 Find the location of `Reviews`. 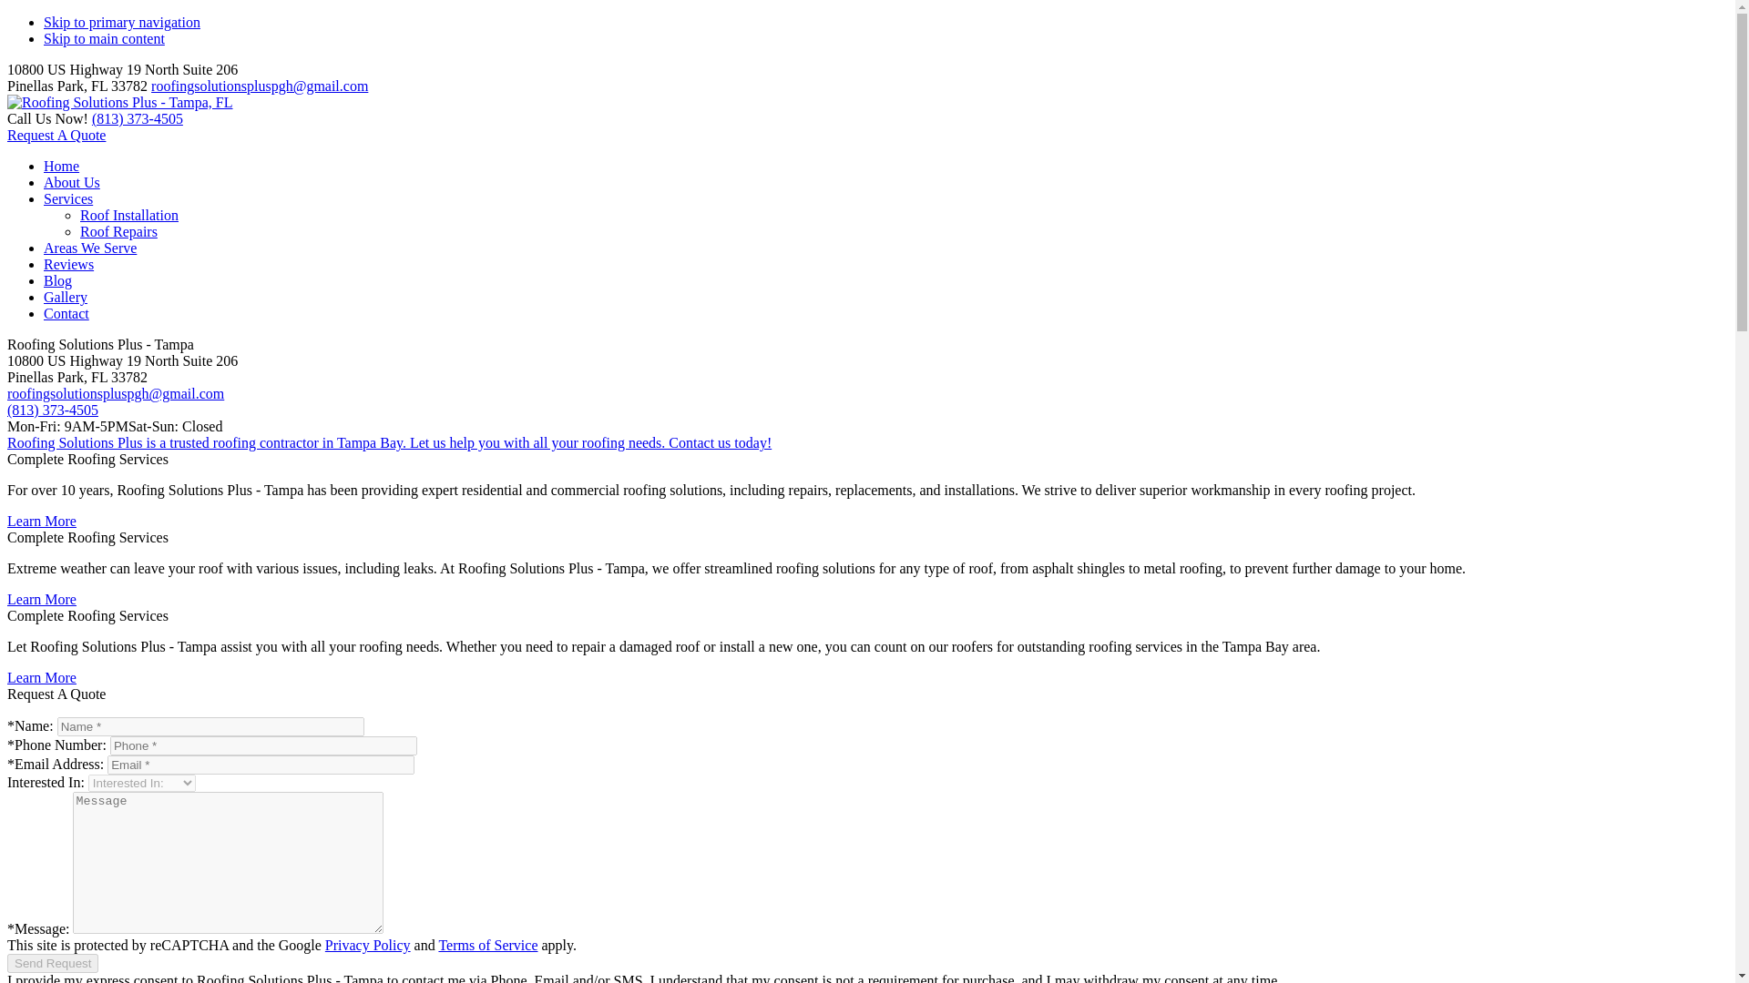

Reviews is located at coordinates (69, 264).